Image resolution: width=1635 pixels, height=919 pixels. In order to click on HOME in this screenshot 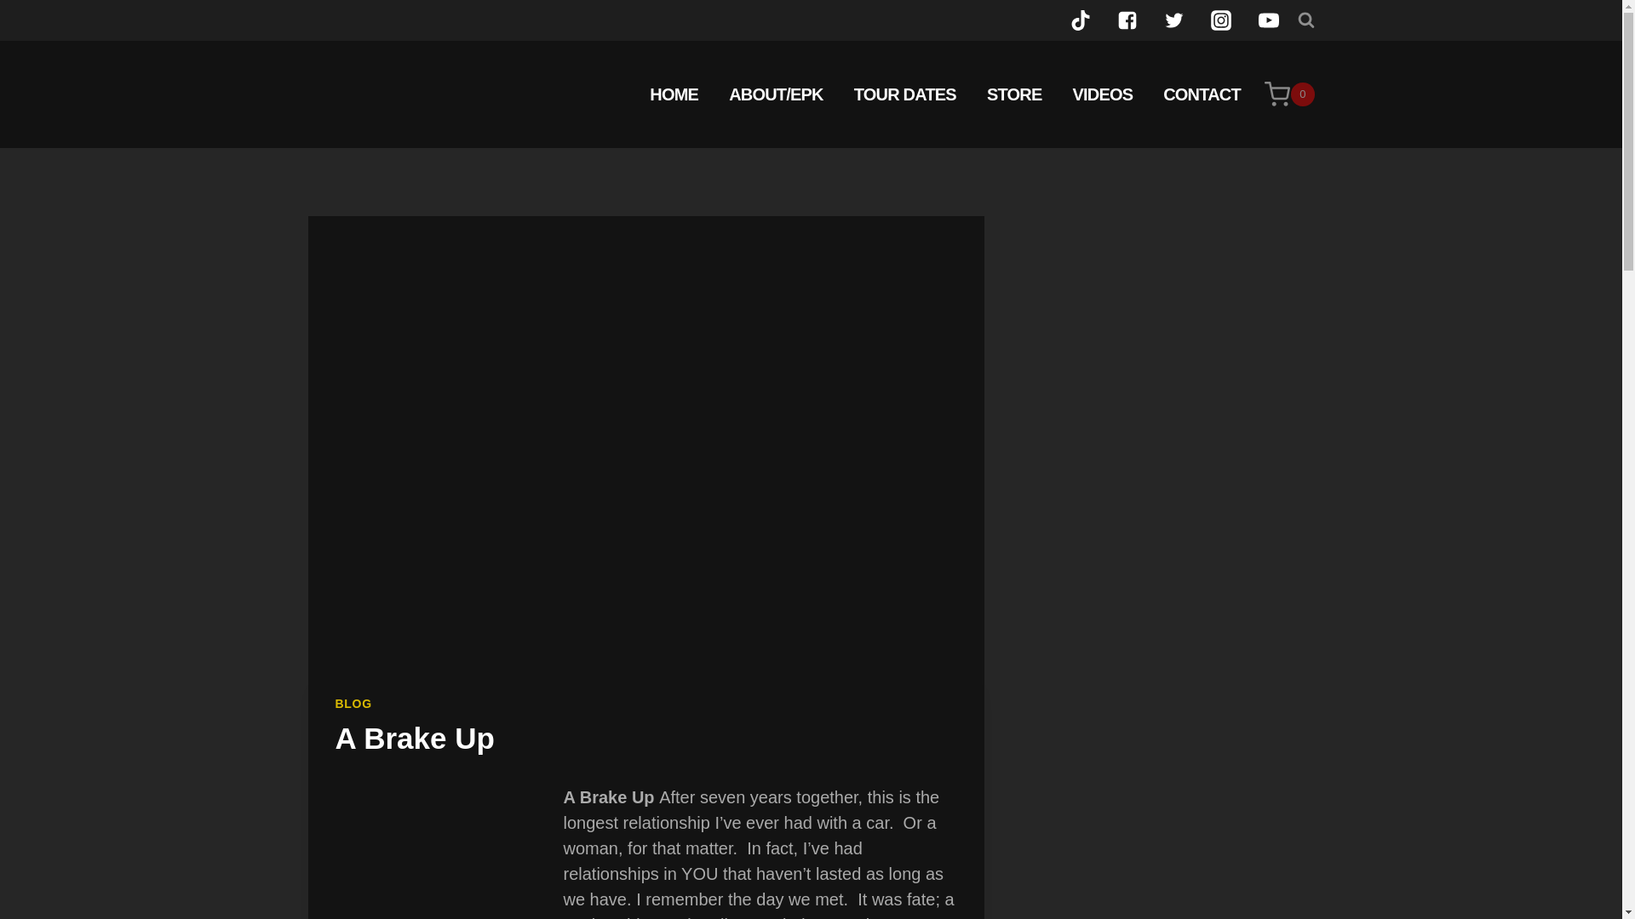, I will do `click(673, 94)`.